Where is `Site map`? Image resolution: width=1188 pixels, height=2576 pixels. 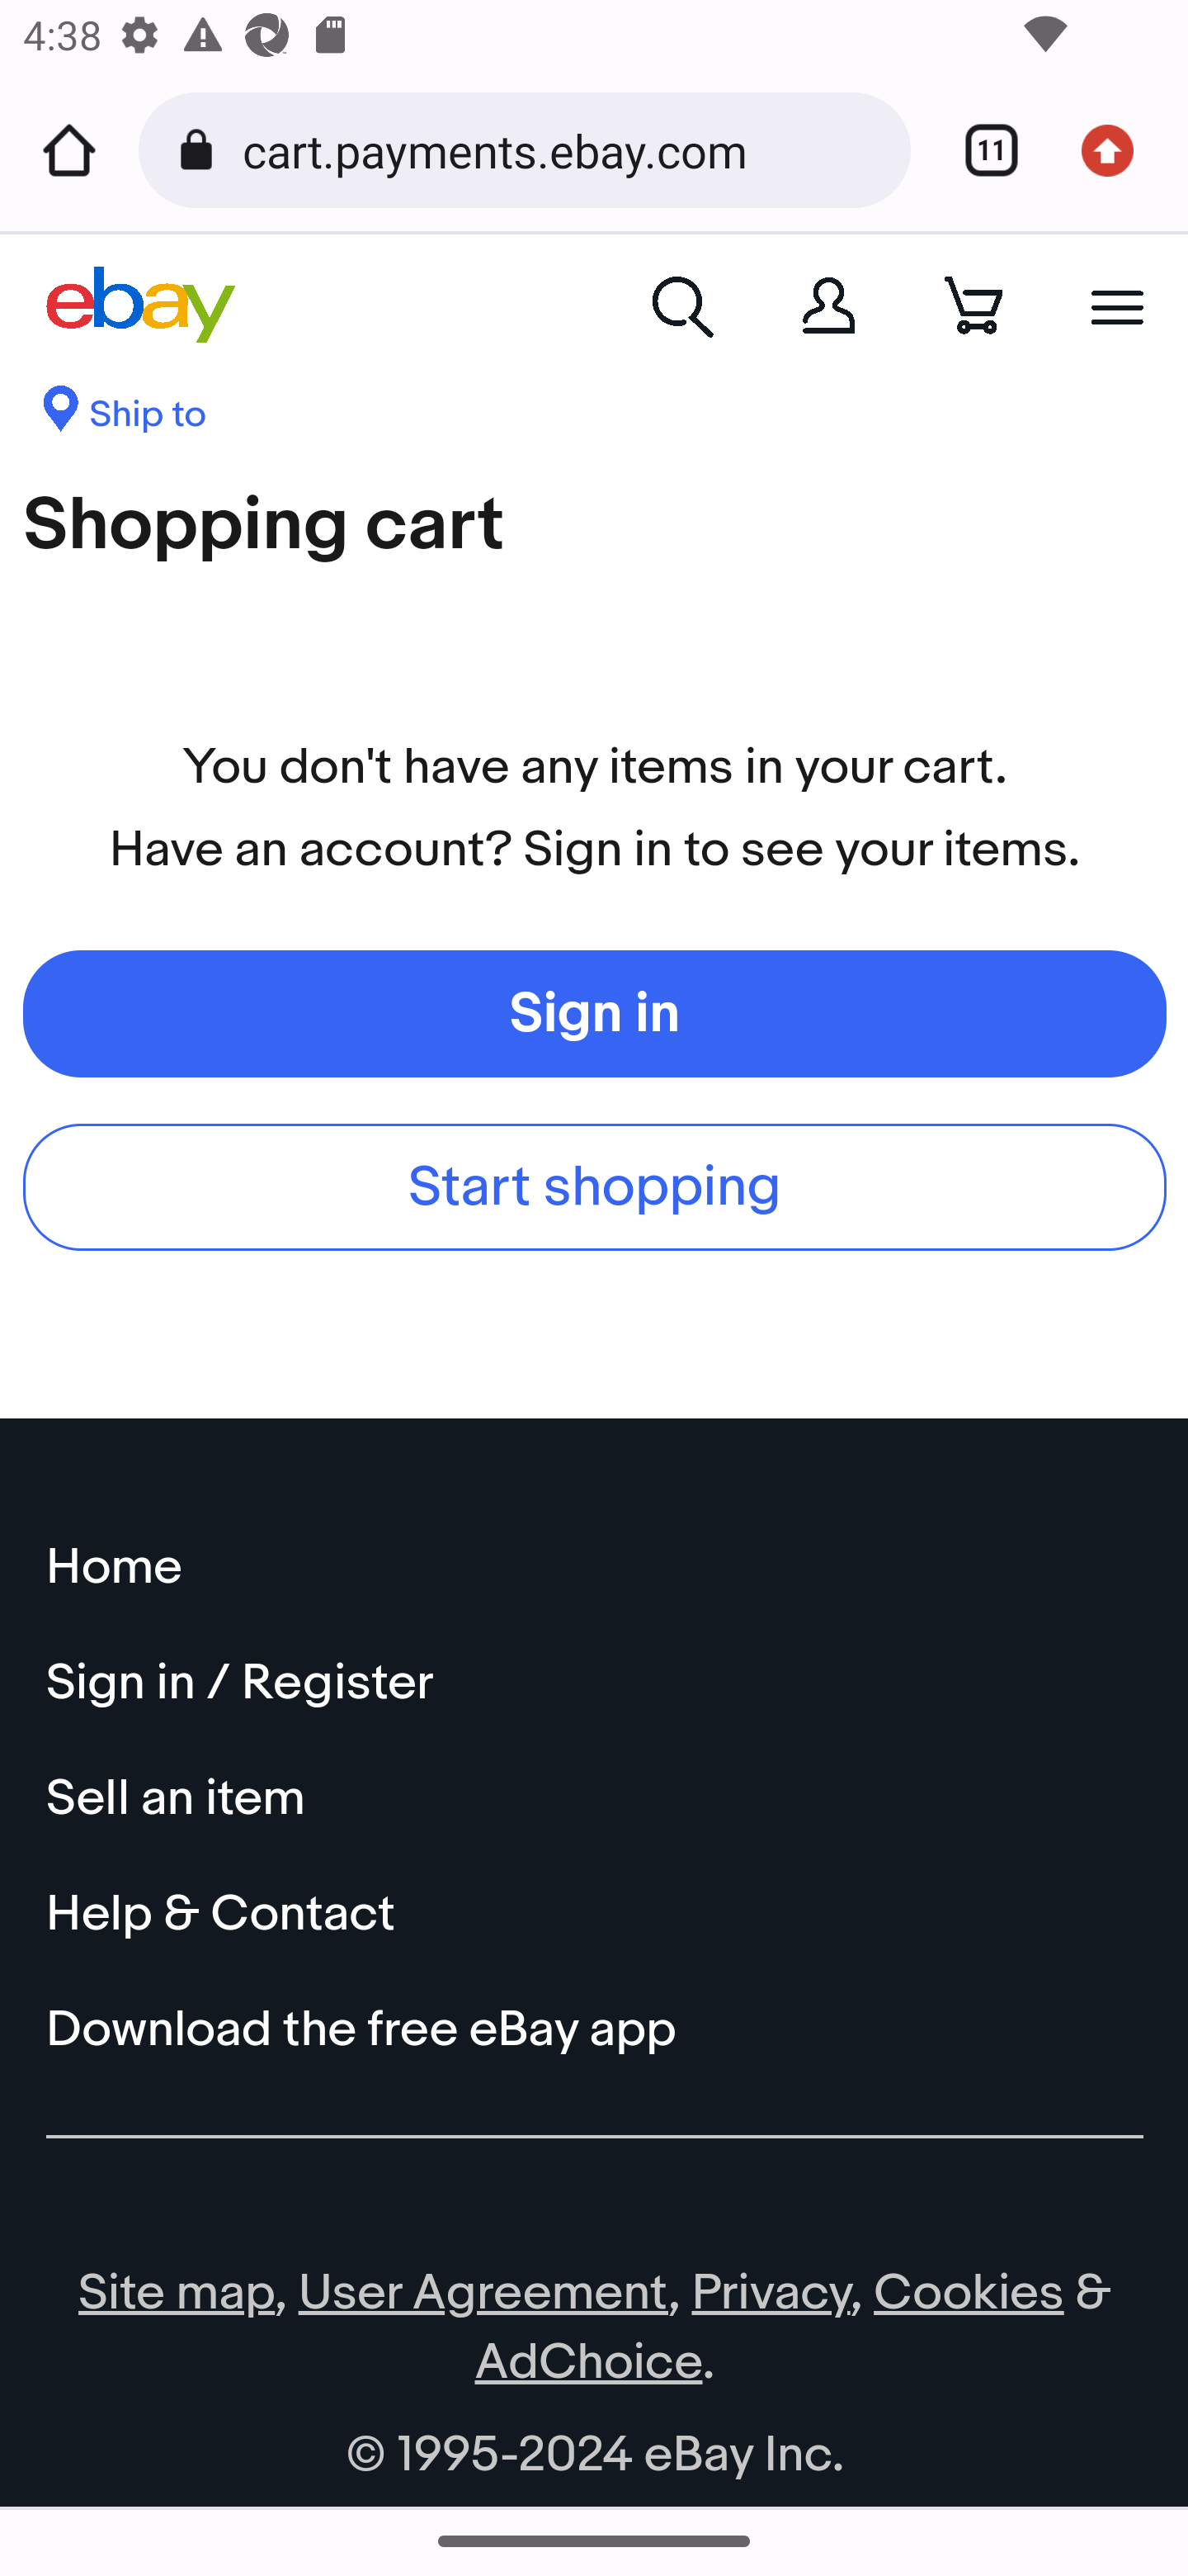
Site map is located at coordinates (177, 2294).